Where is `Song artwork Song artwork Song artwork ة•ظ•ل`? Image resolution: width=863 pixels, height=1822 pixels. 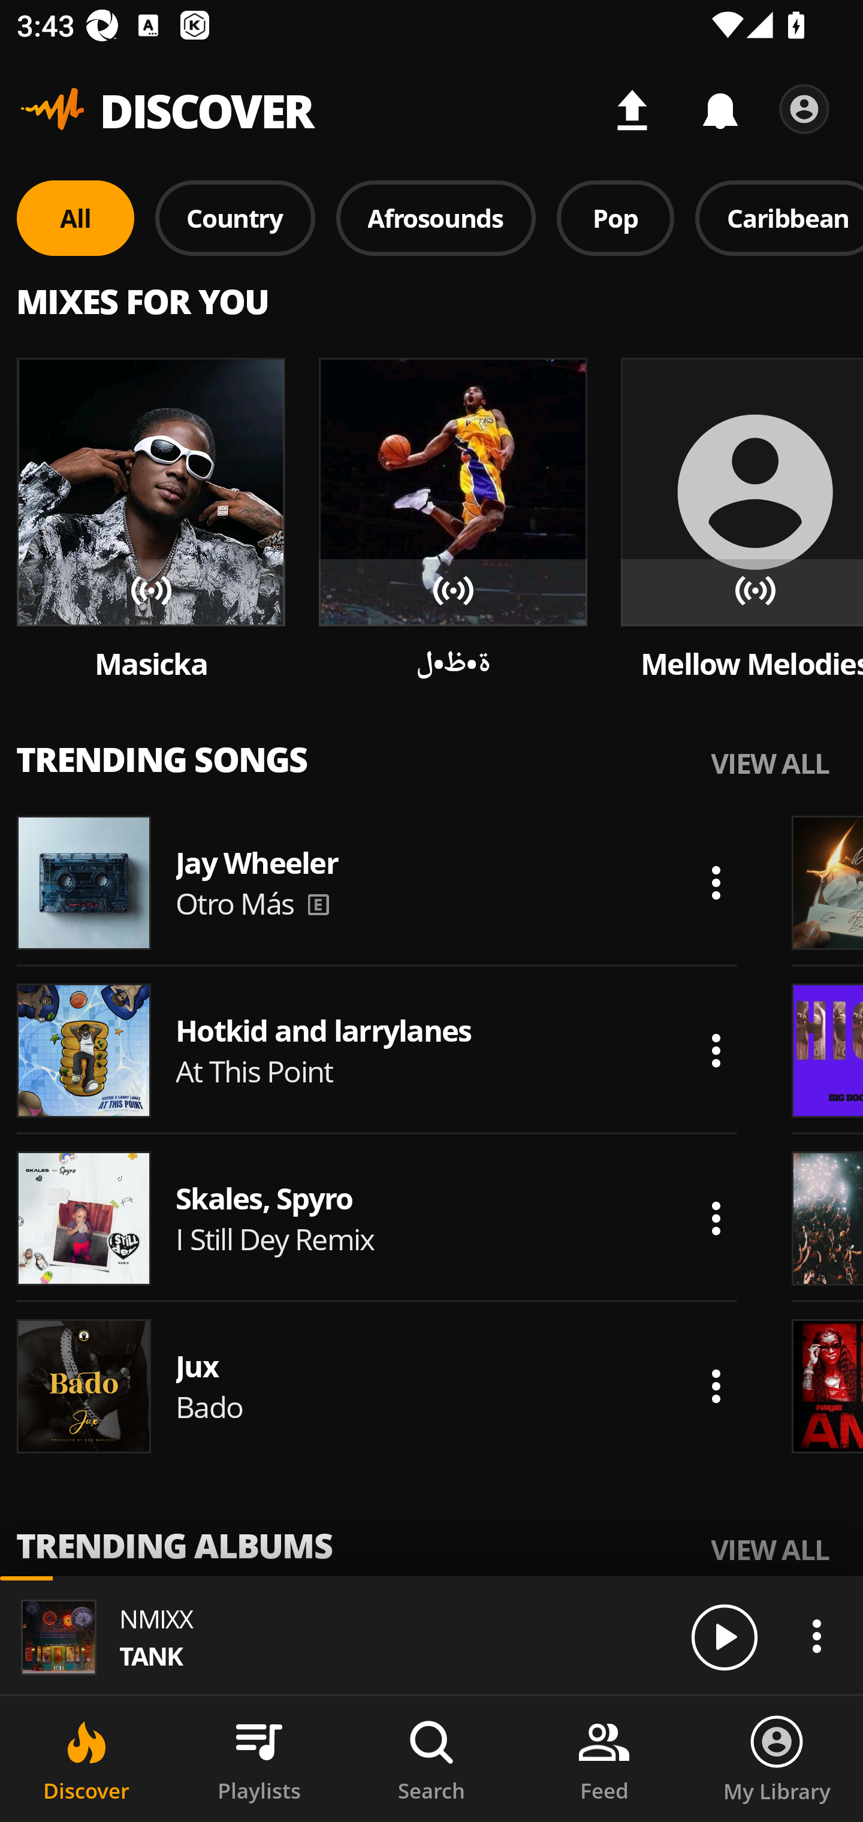 Song artwork Song artwork Song artwork ة•ظ•ل is located at coordinates (453, 520).